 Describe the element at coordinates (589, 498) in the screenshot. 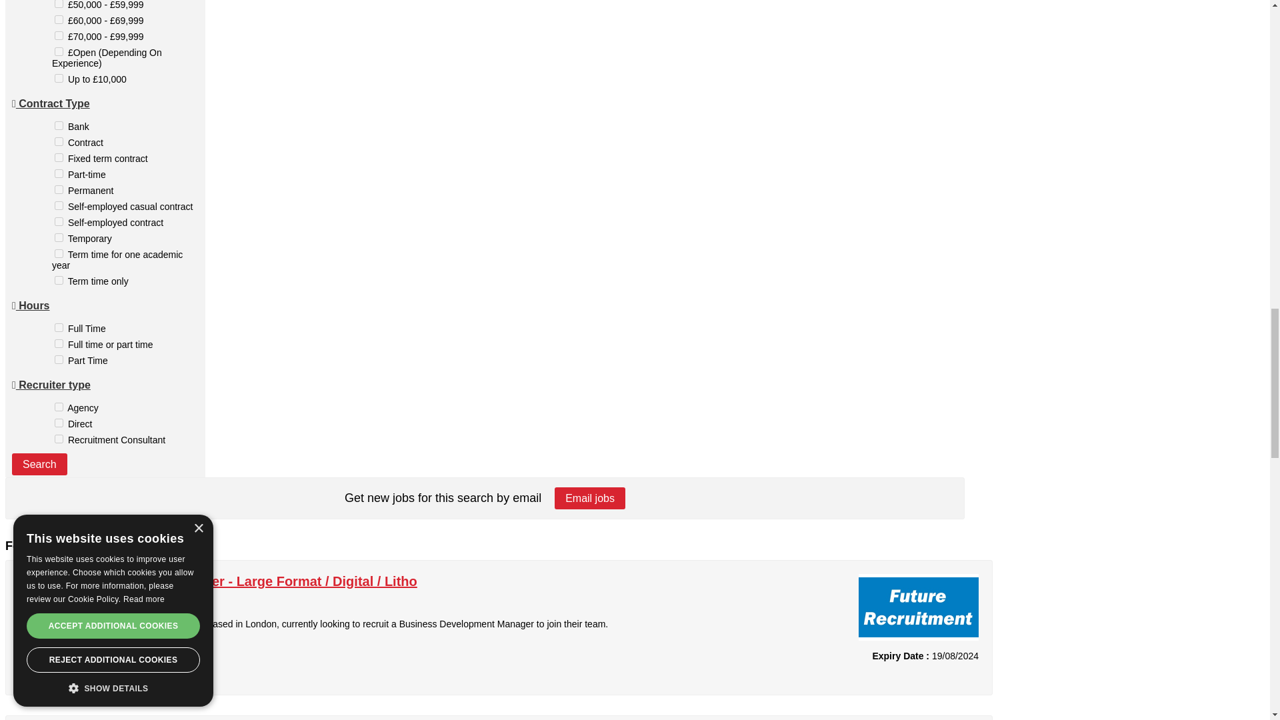

I see `Email jobs` at that location.